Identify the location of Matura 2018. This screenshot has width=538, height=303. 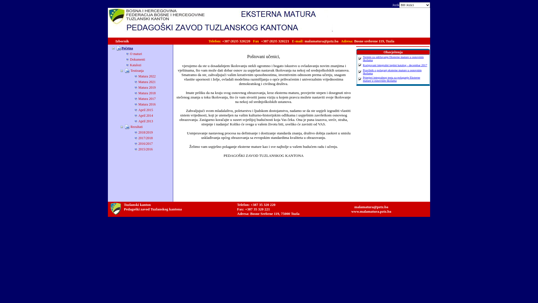
(147, 93).